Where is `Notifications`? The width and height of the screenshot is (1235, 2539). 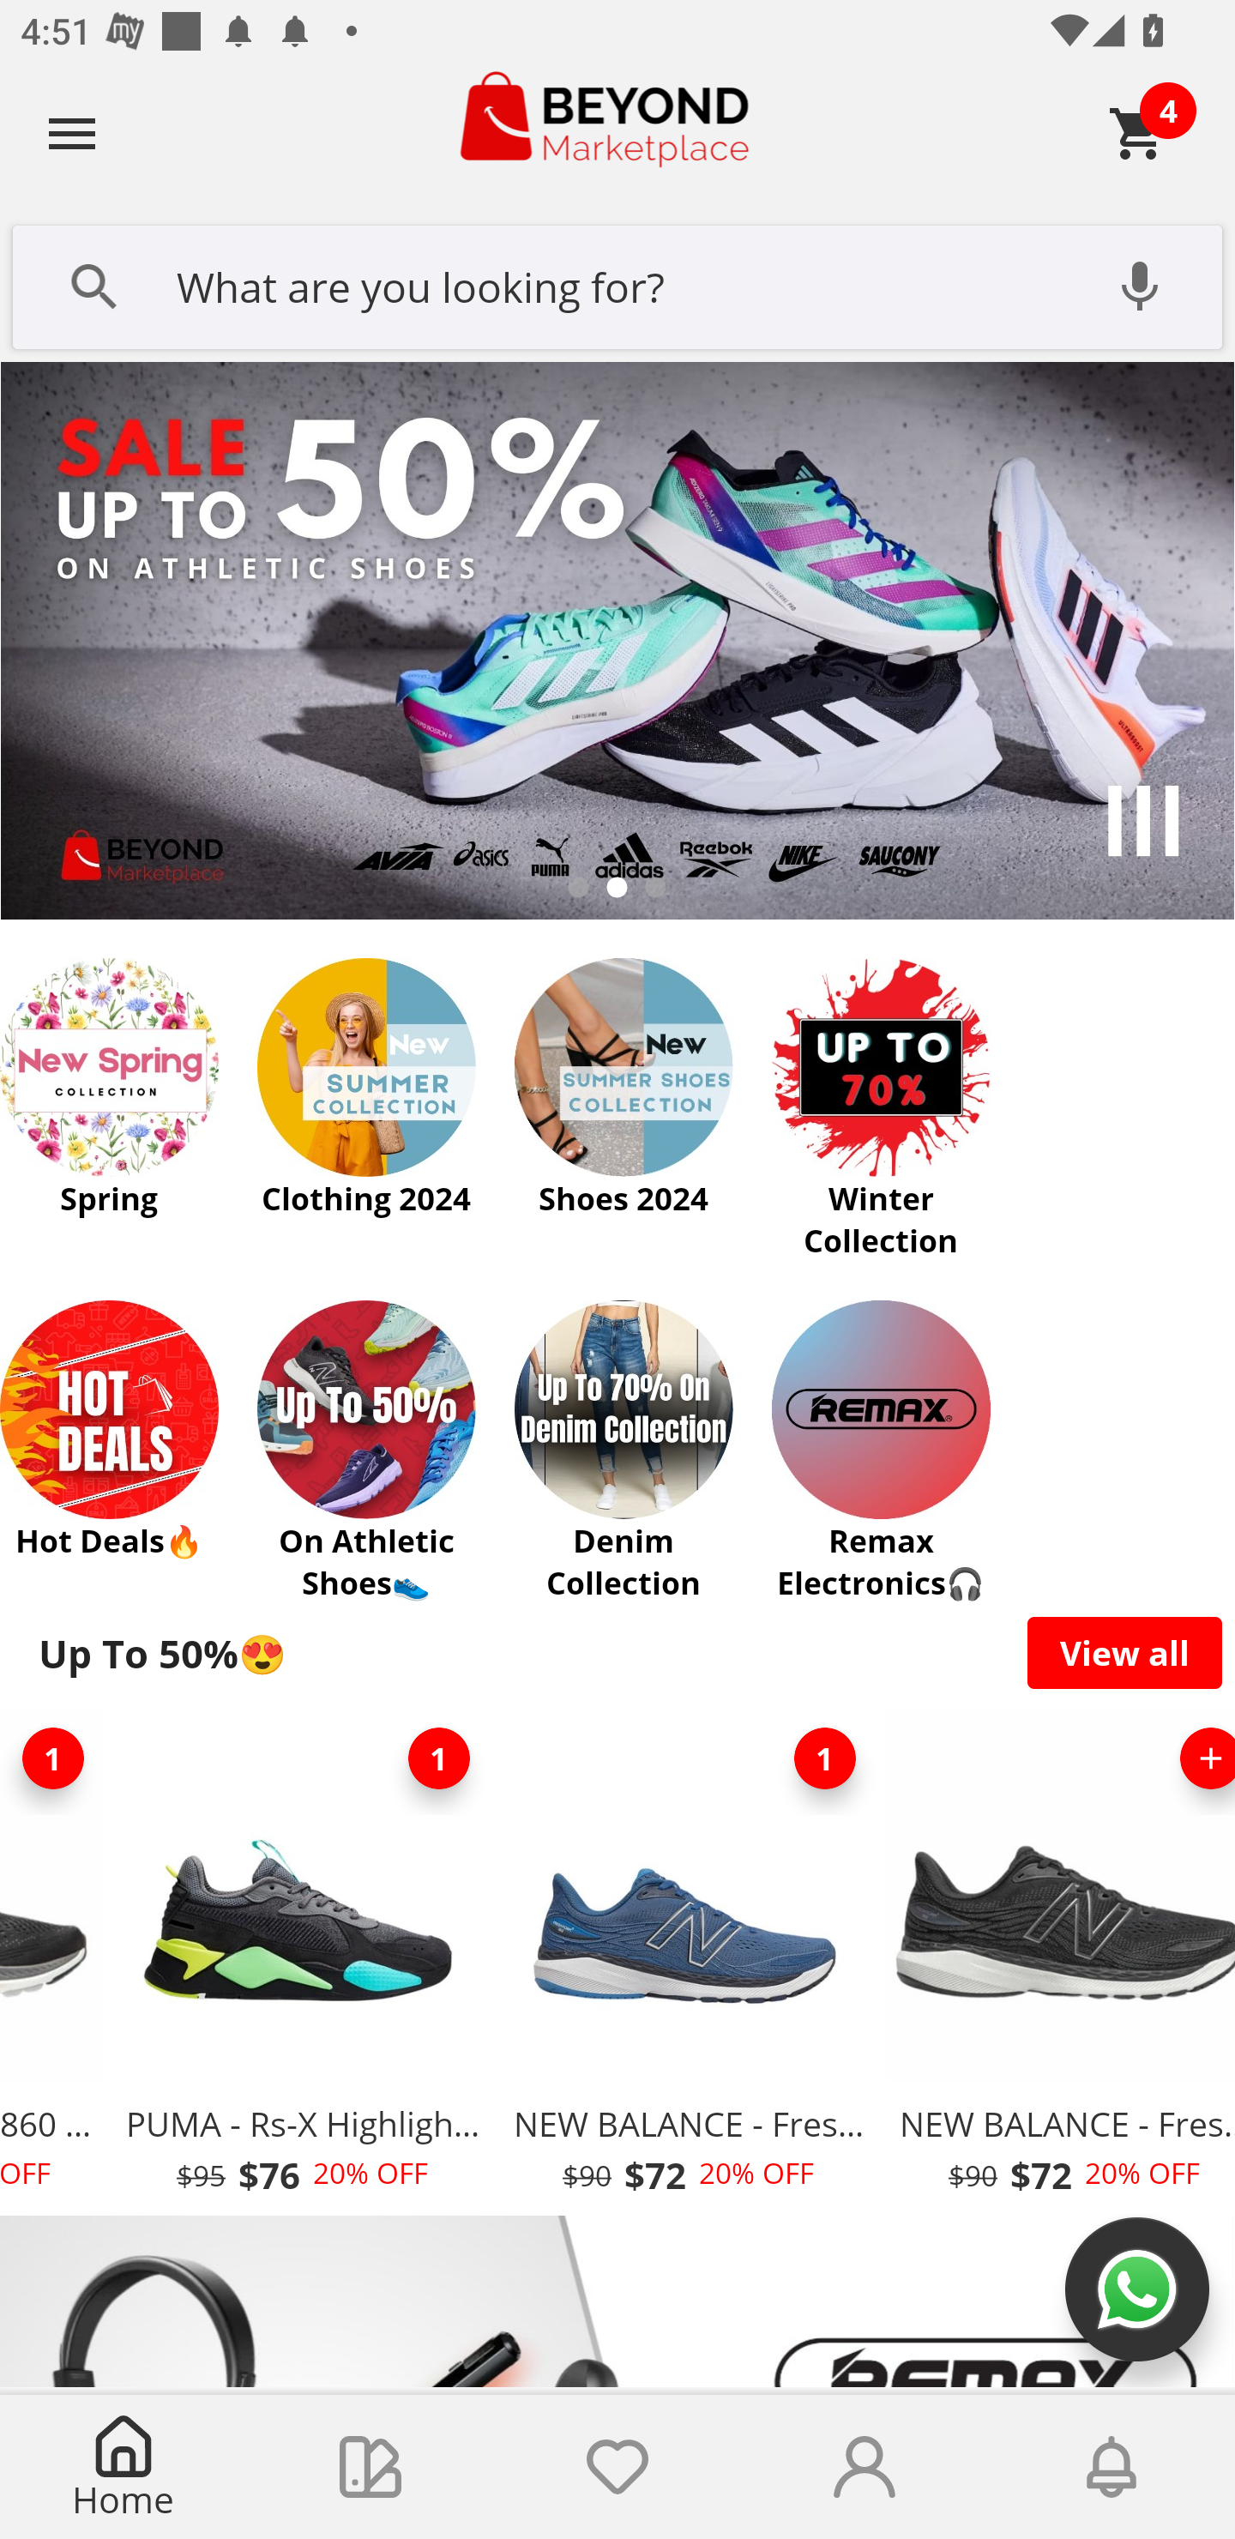 Notifications is located at coordinates (1111, 2467).